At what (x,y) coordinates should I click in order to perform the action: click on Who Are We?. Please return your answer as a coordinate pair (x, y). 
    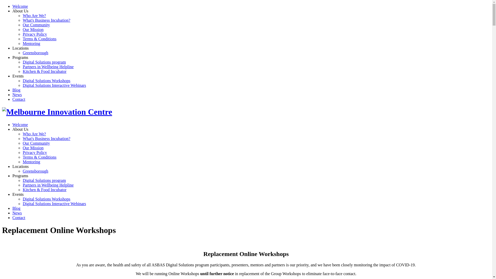
    Looking at the image, I should click on (34, 16).